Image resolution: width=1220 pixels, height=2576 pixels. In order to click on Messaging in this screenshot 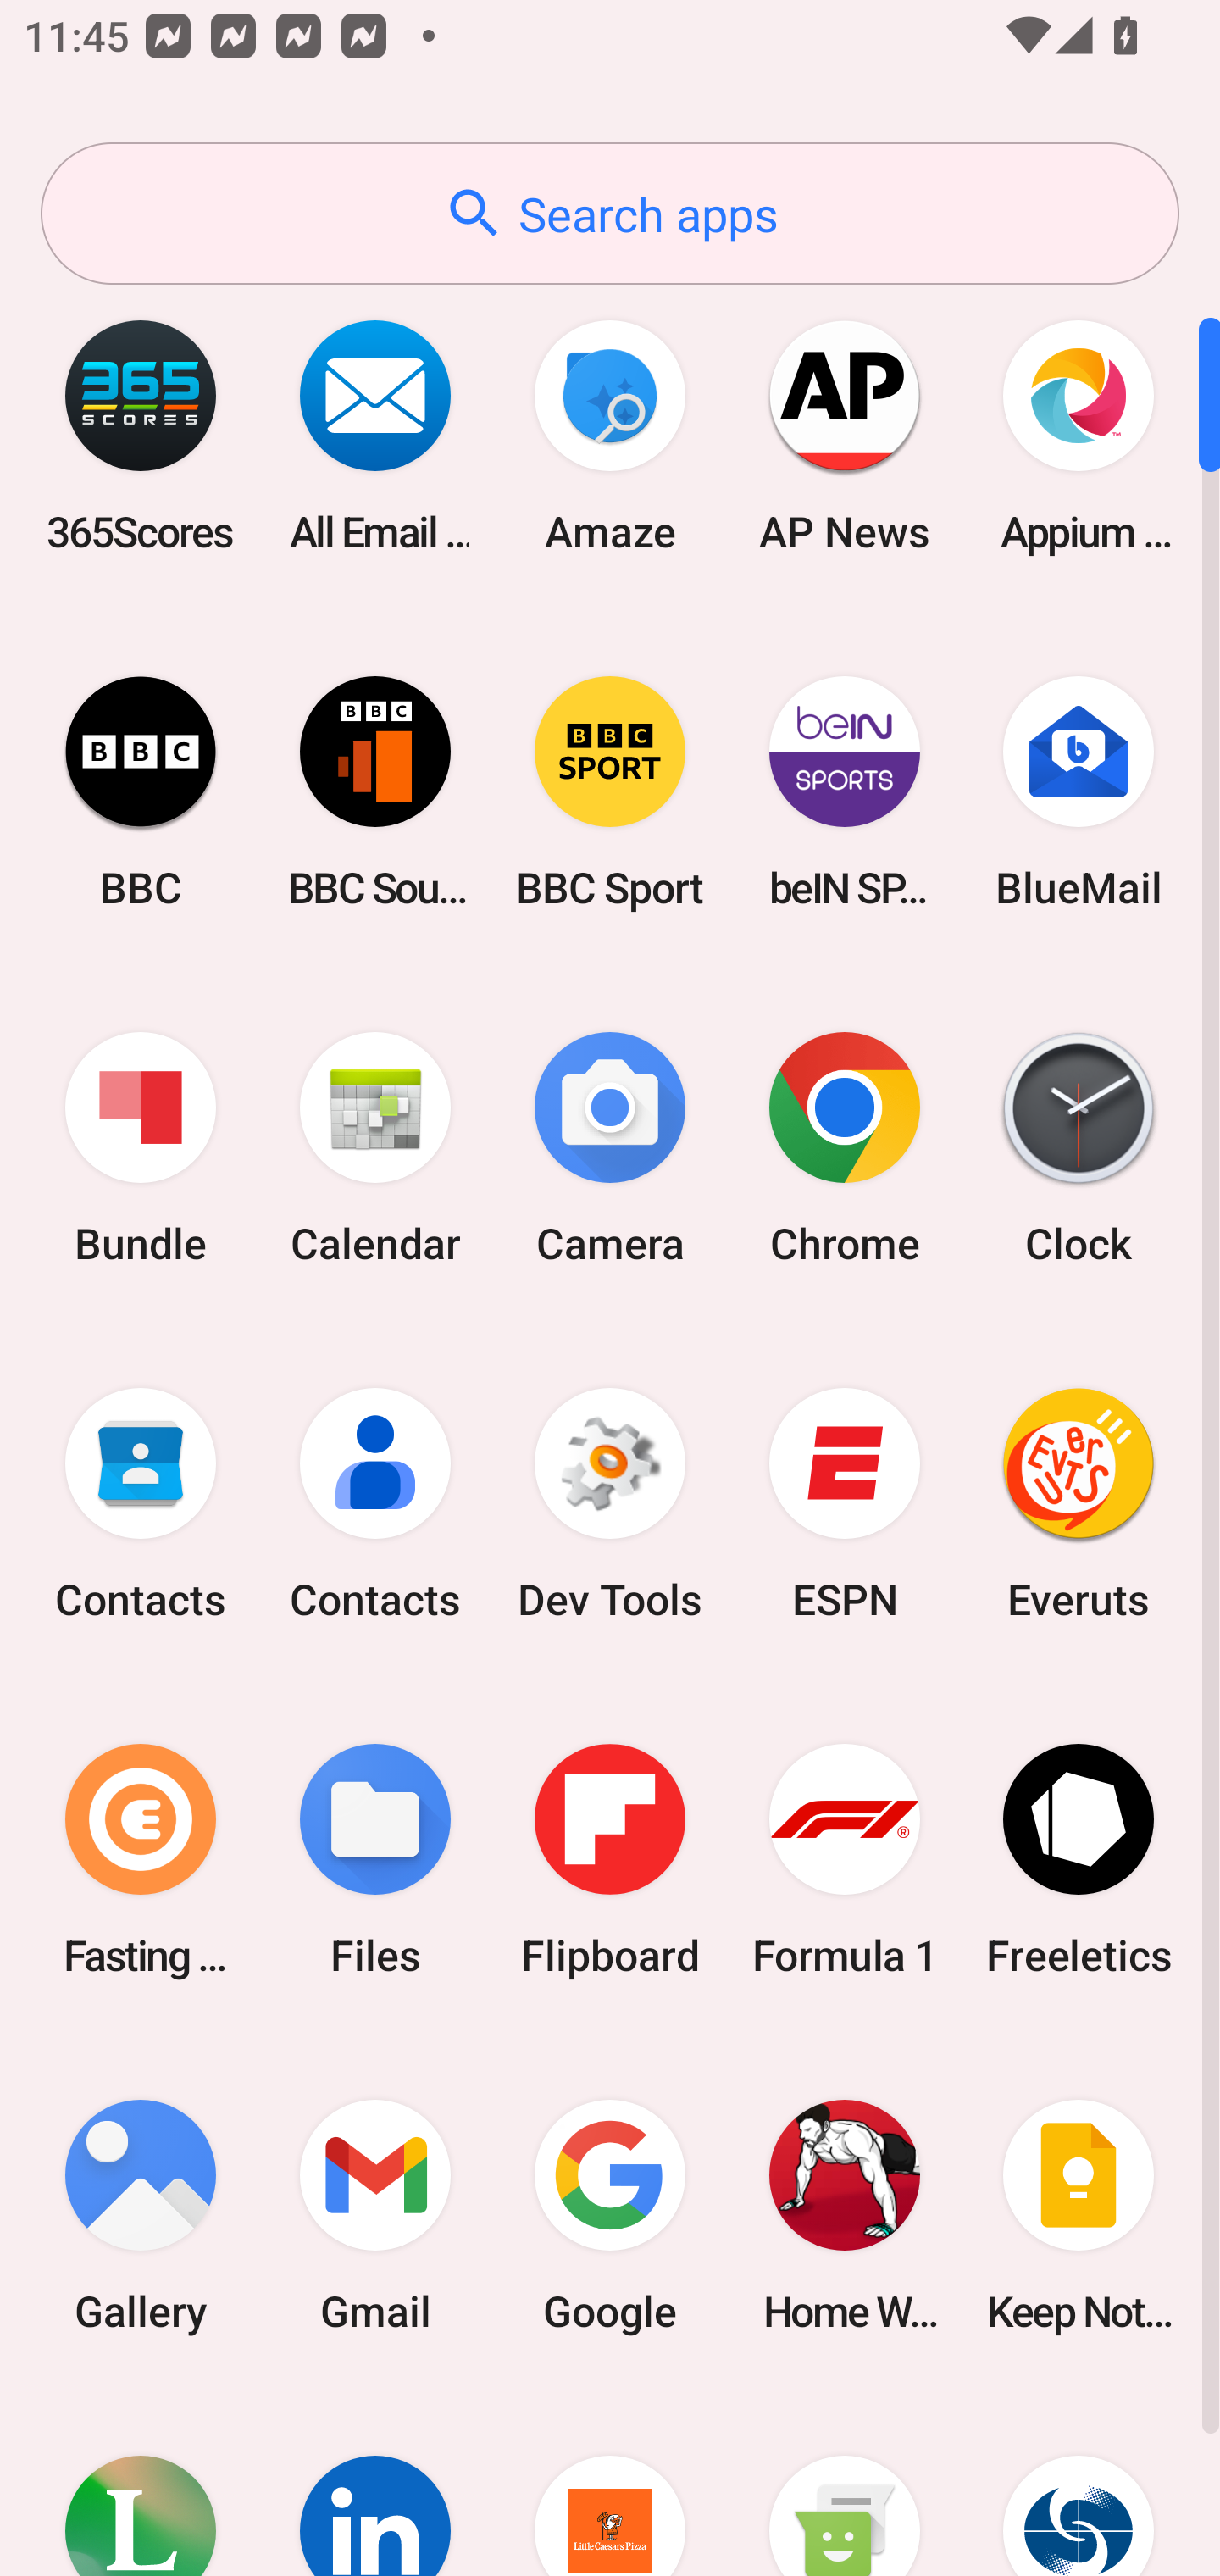, I will do `click(844, 2484)`.